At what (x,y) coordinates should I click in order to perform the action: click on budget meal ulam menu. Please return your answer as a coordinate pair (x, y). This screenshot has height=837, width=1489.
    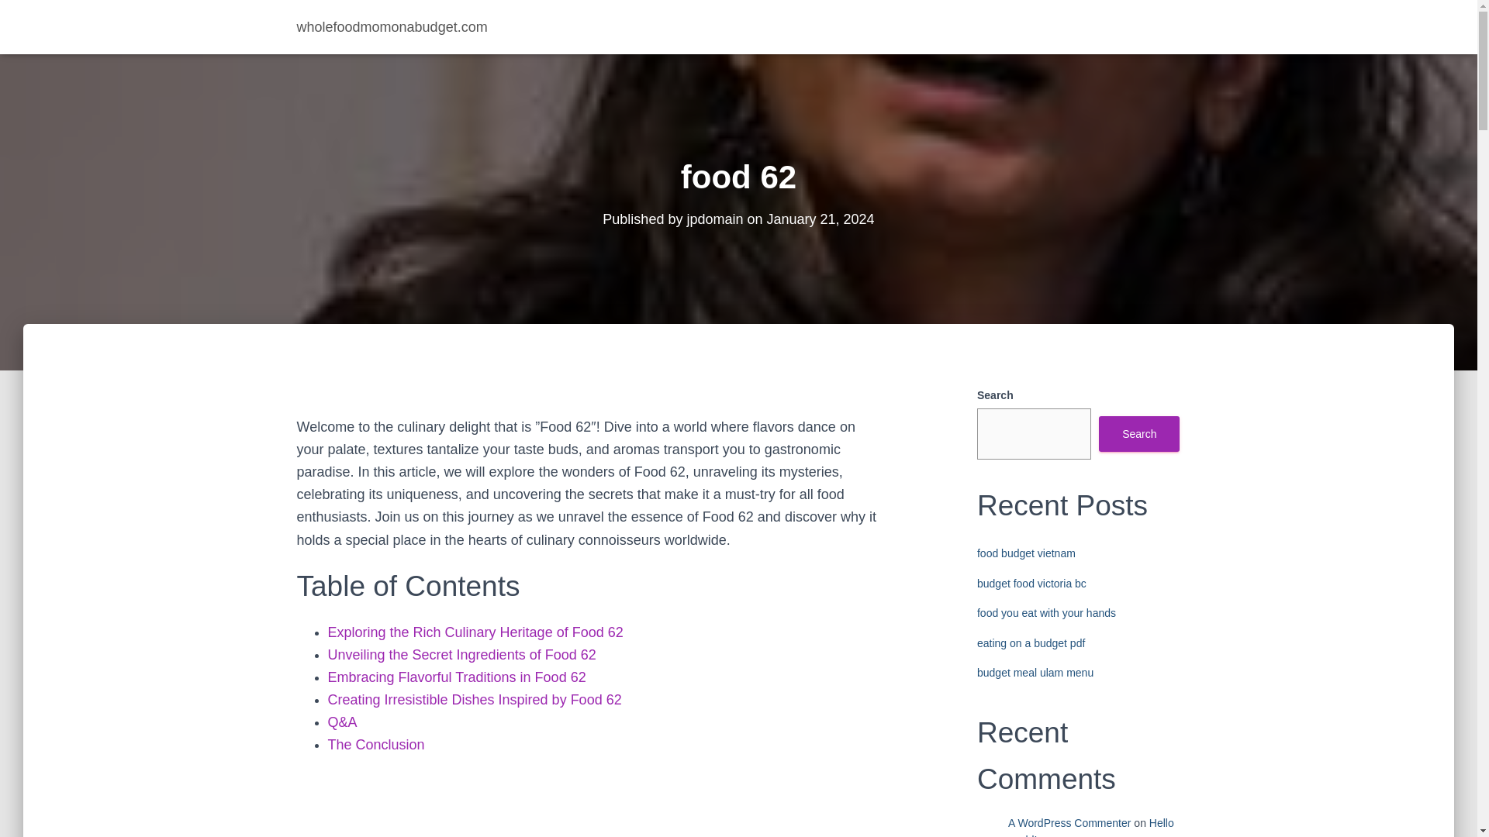
    Looking at the image, I should click on (1035, 672).